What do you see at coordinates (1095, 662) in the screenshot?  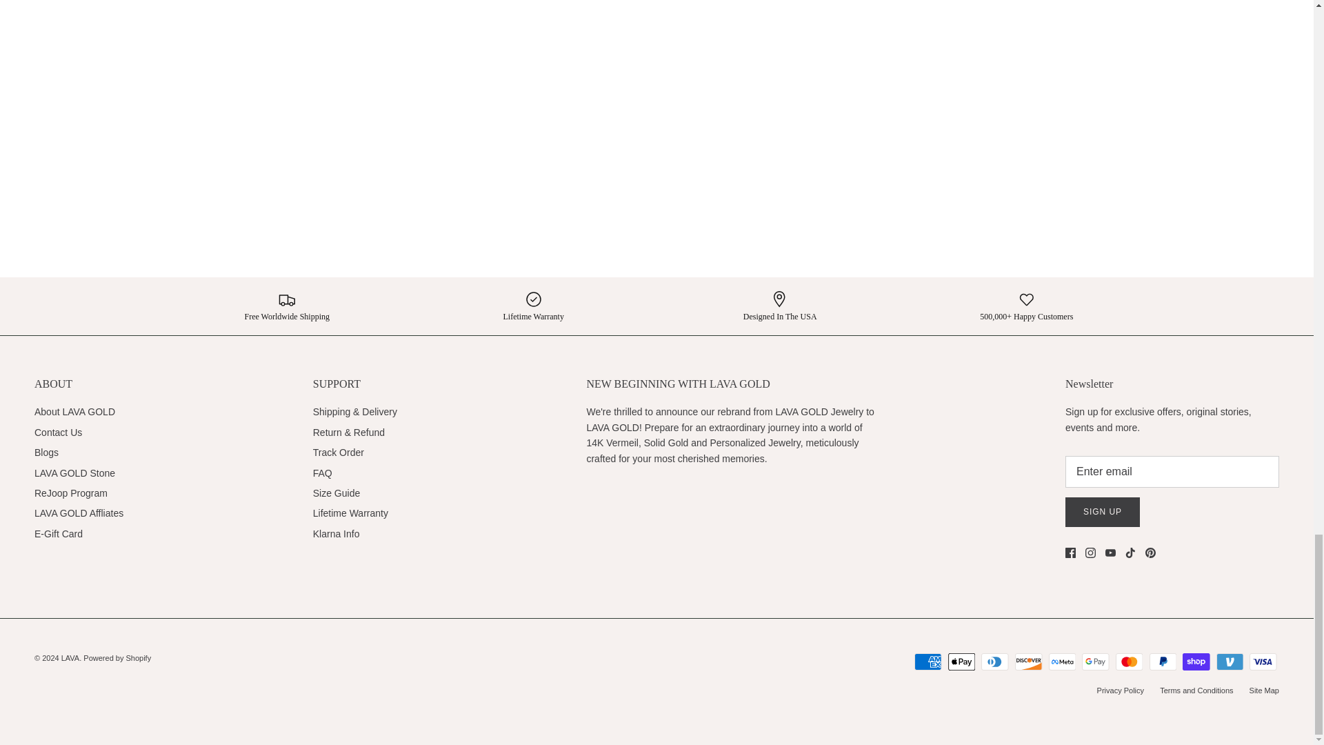 I see `Google Pay` at bounding box center [1095, 662].